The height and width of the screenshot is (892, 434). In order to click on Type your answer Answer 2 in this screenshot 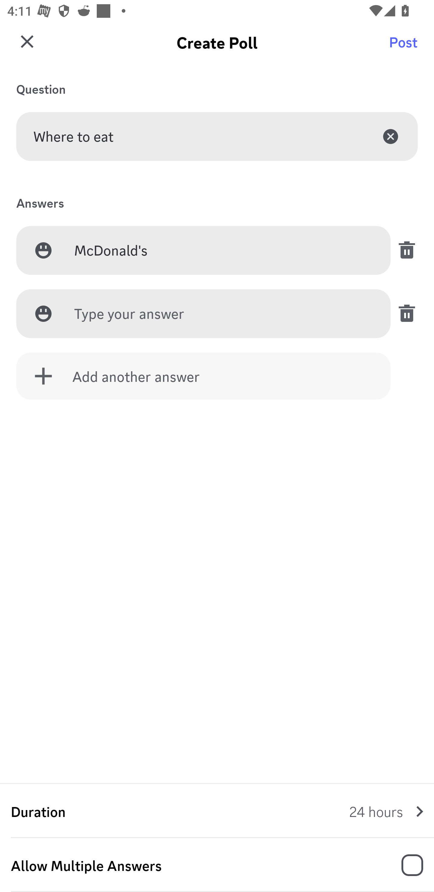, I will do `click(224, 314)`.